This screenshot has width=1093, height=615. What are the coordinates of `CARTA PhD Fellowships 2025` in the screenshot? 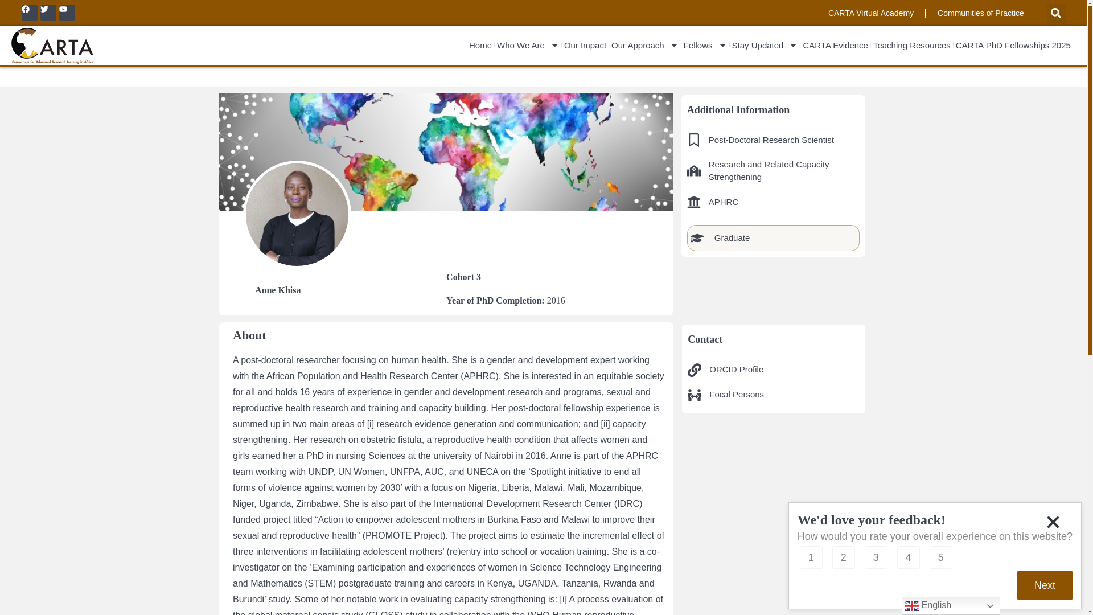 It's located at (1013, 46).